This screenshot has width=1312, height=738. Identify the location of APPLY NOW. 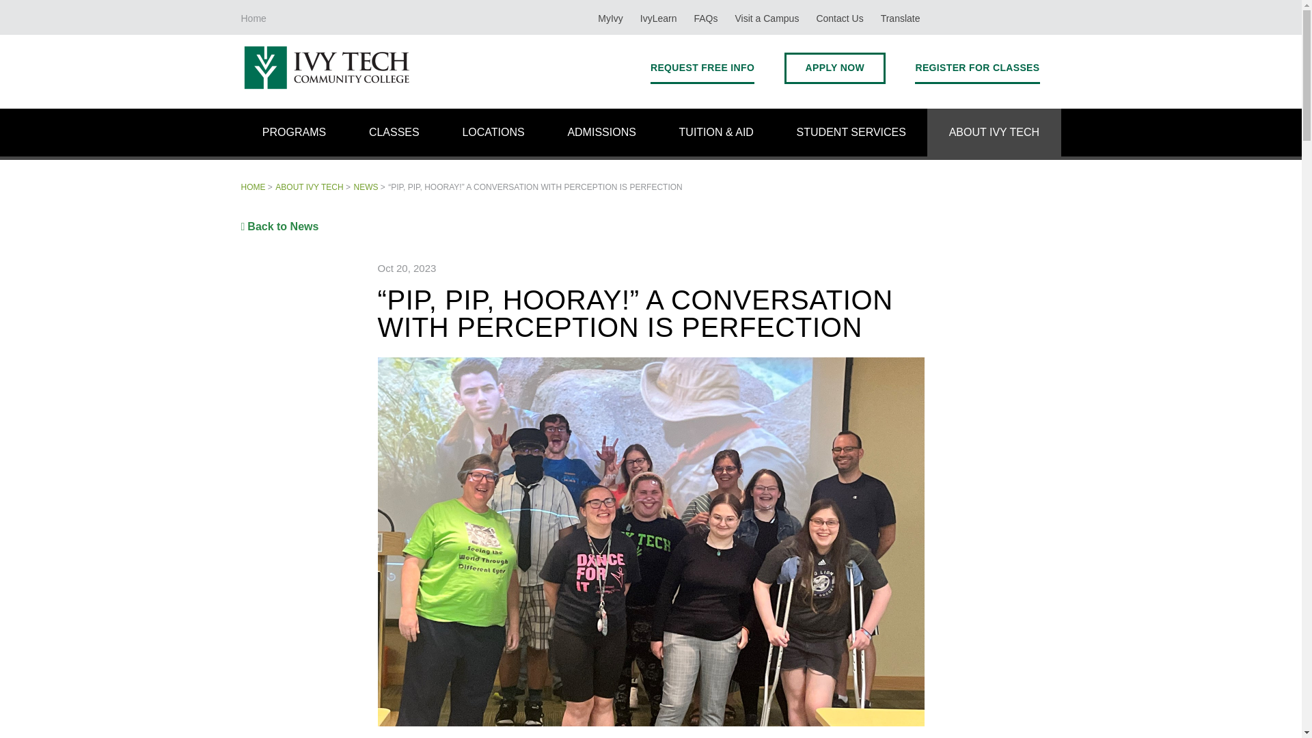
(835, 68).